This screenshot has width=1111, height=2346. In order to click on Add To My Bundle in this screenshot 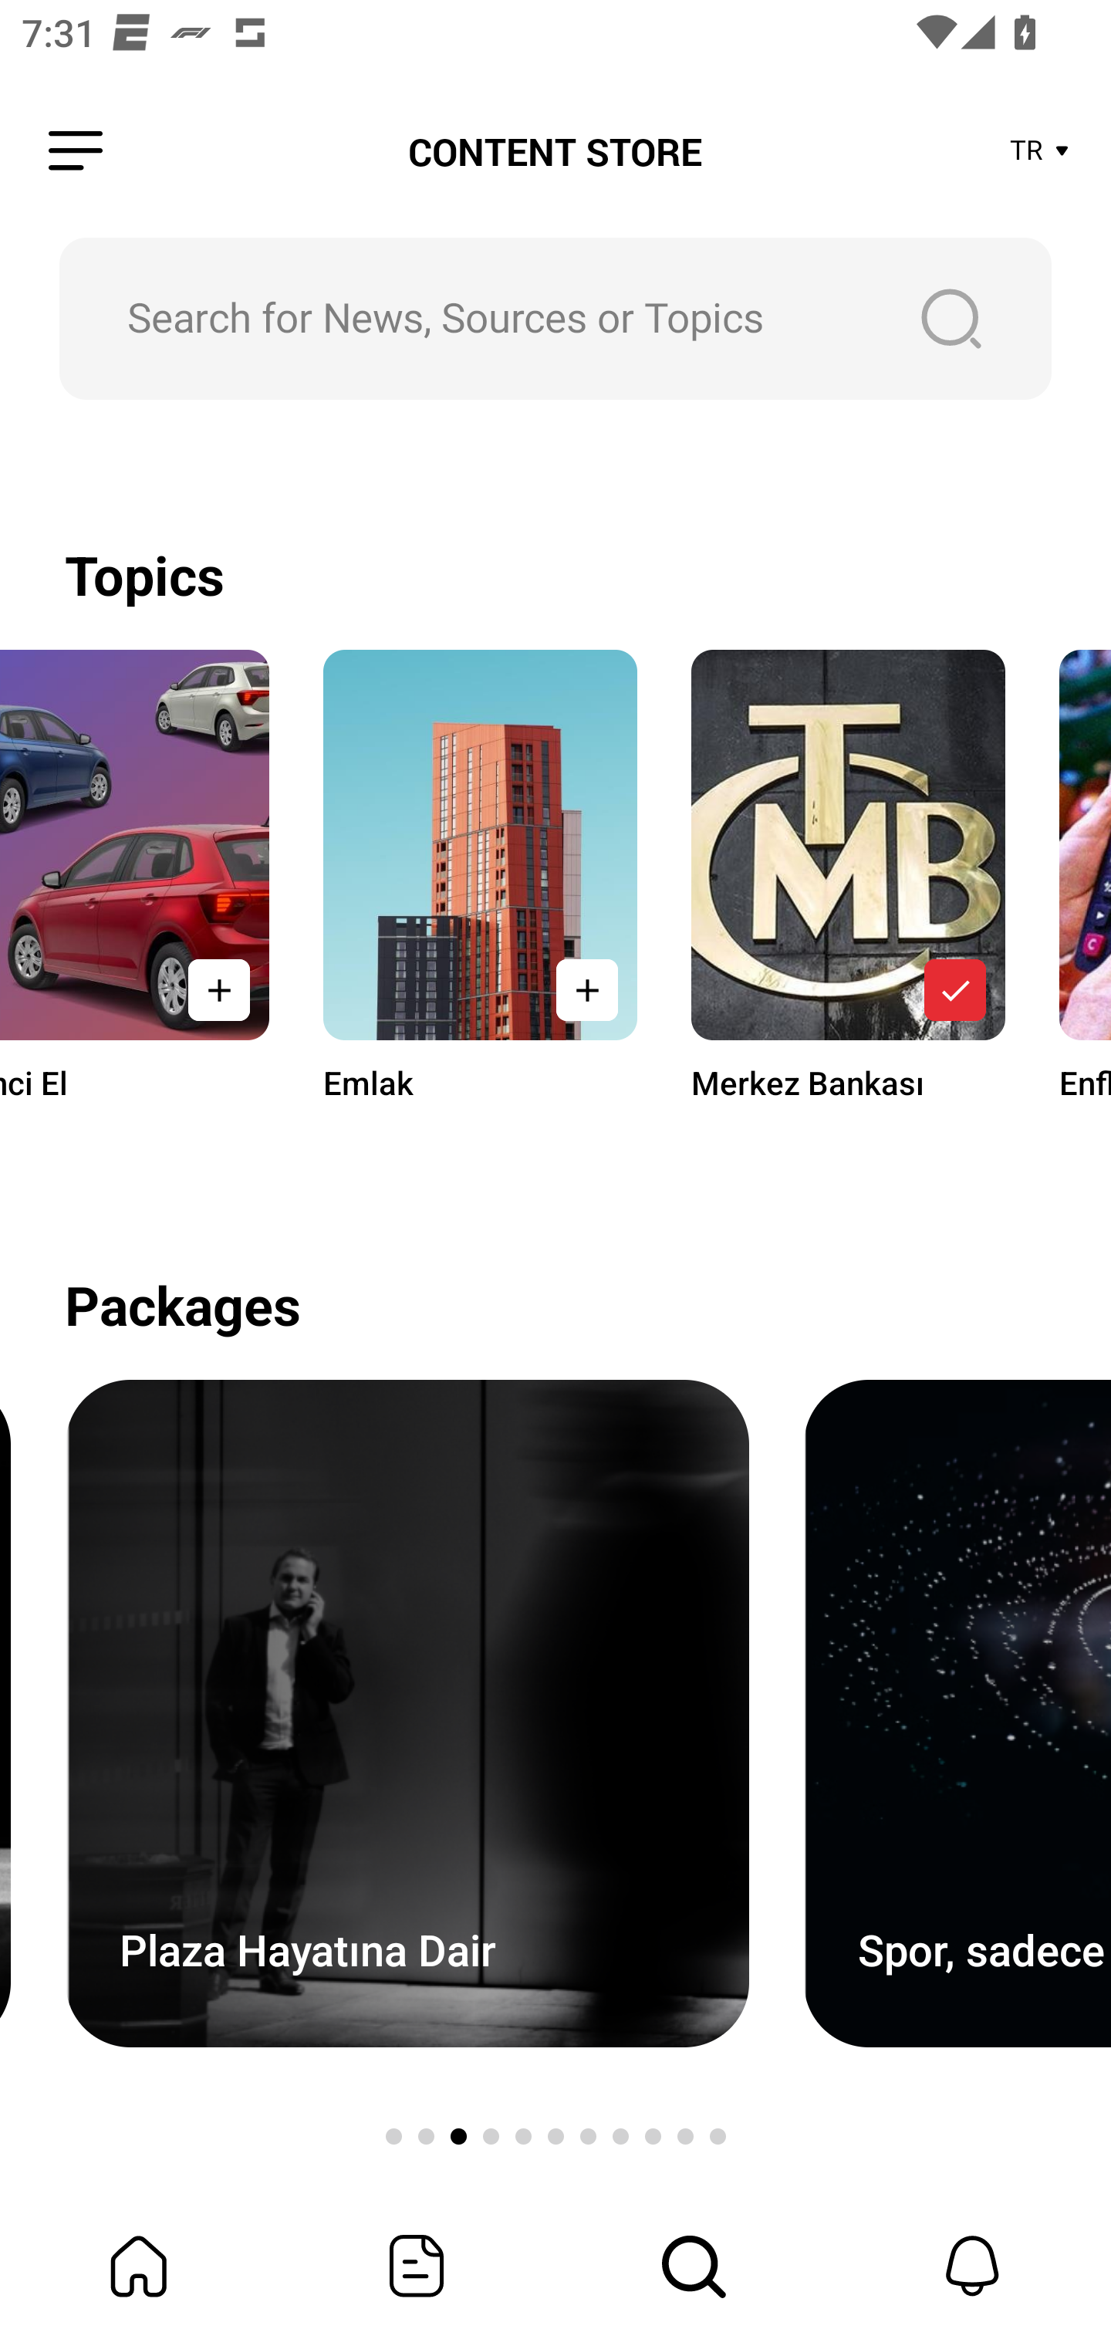, I will do `click(954, 989)`.